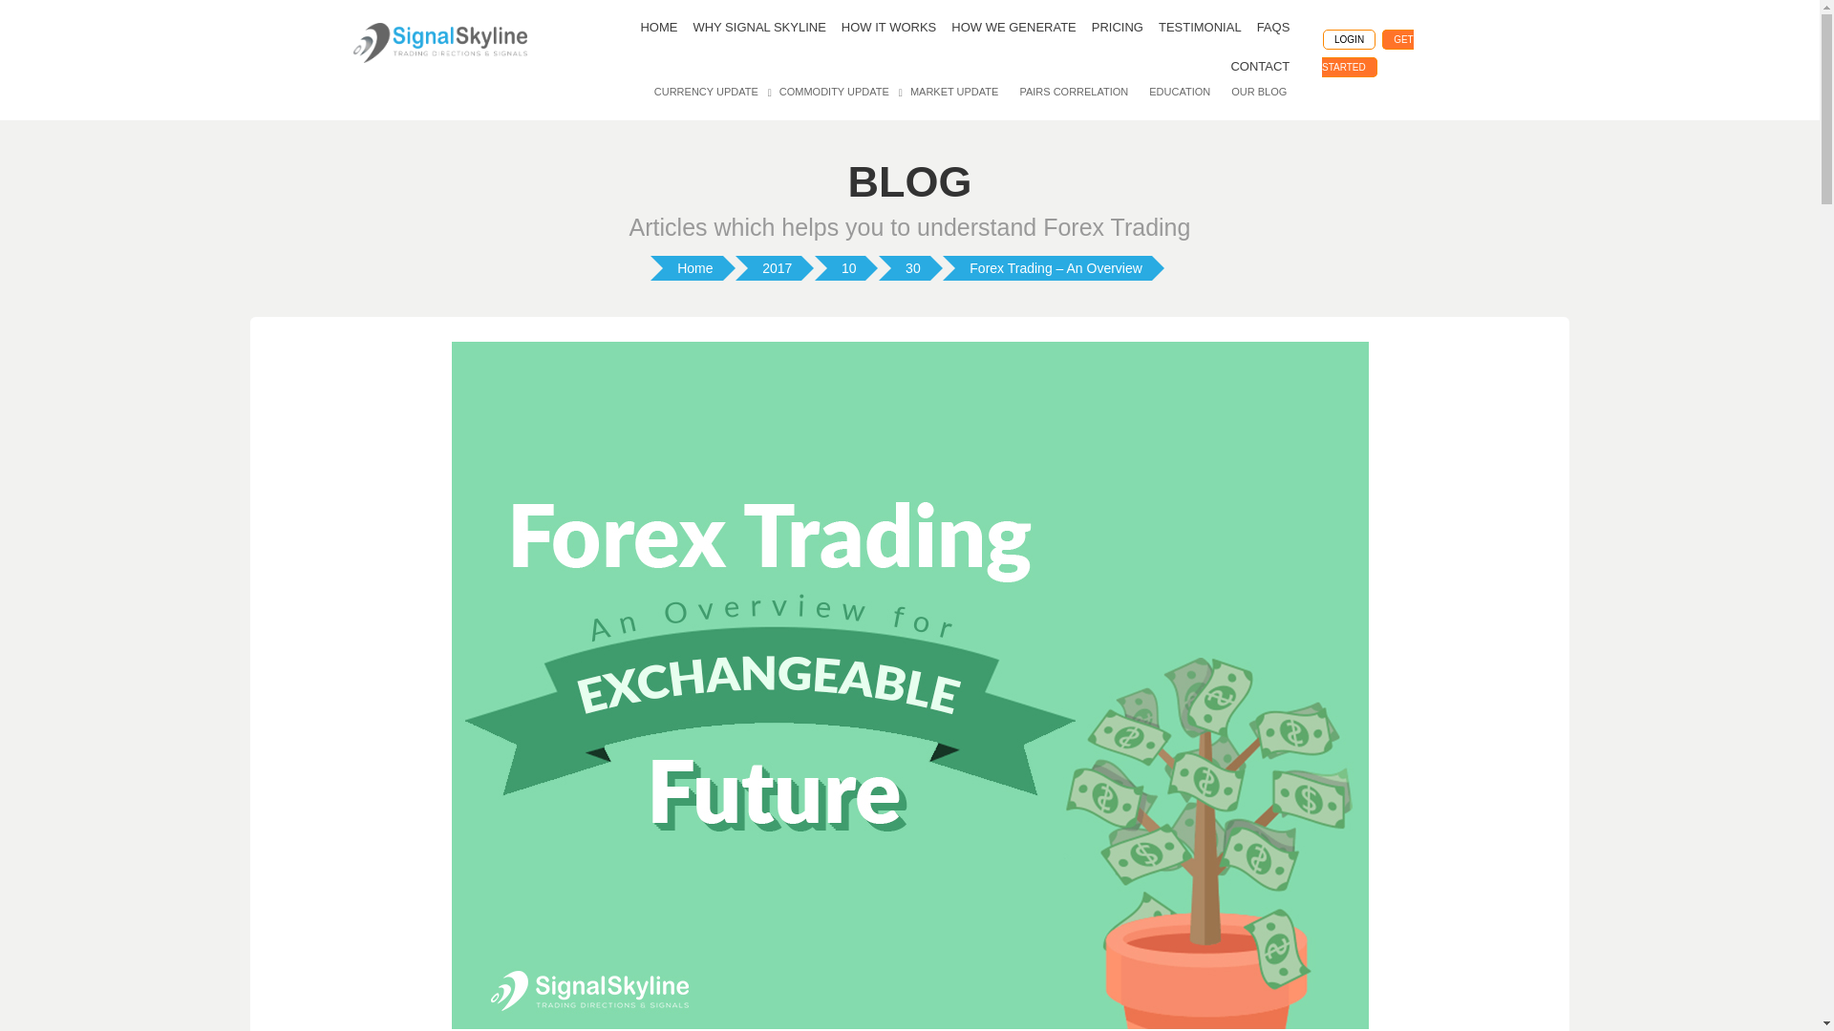  What do you see at coordinates (1013, 27) in the screenshot?
I see `How We Generate` at bounding box center [1013, 27].